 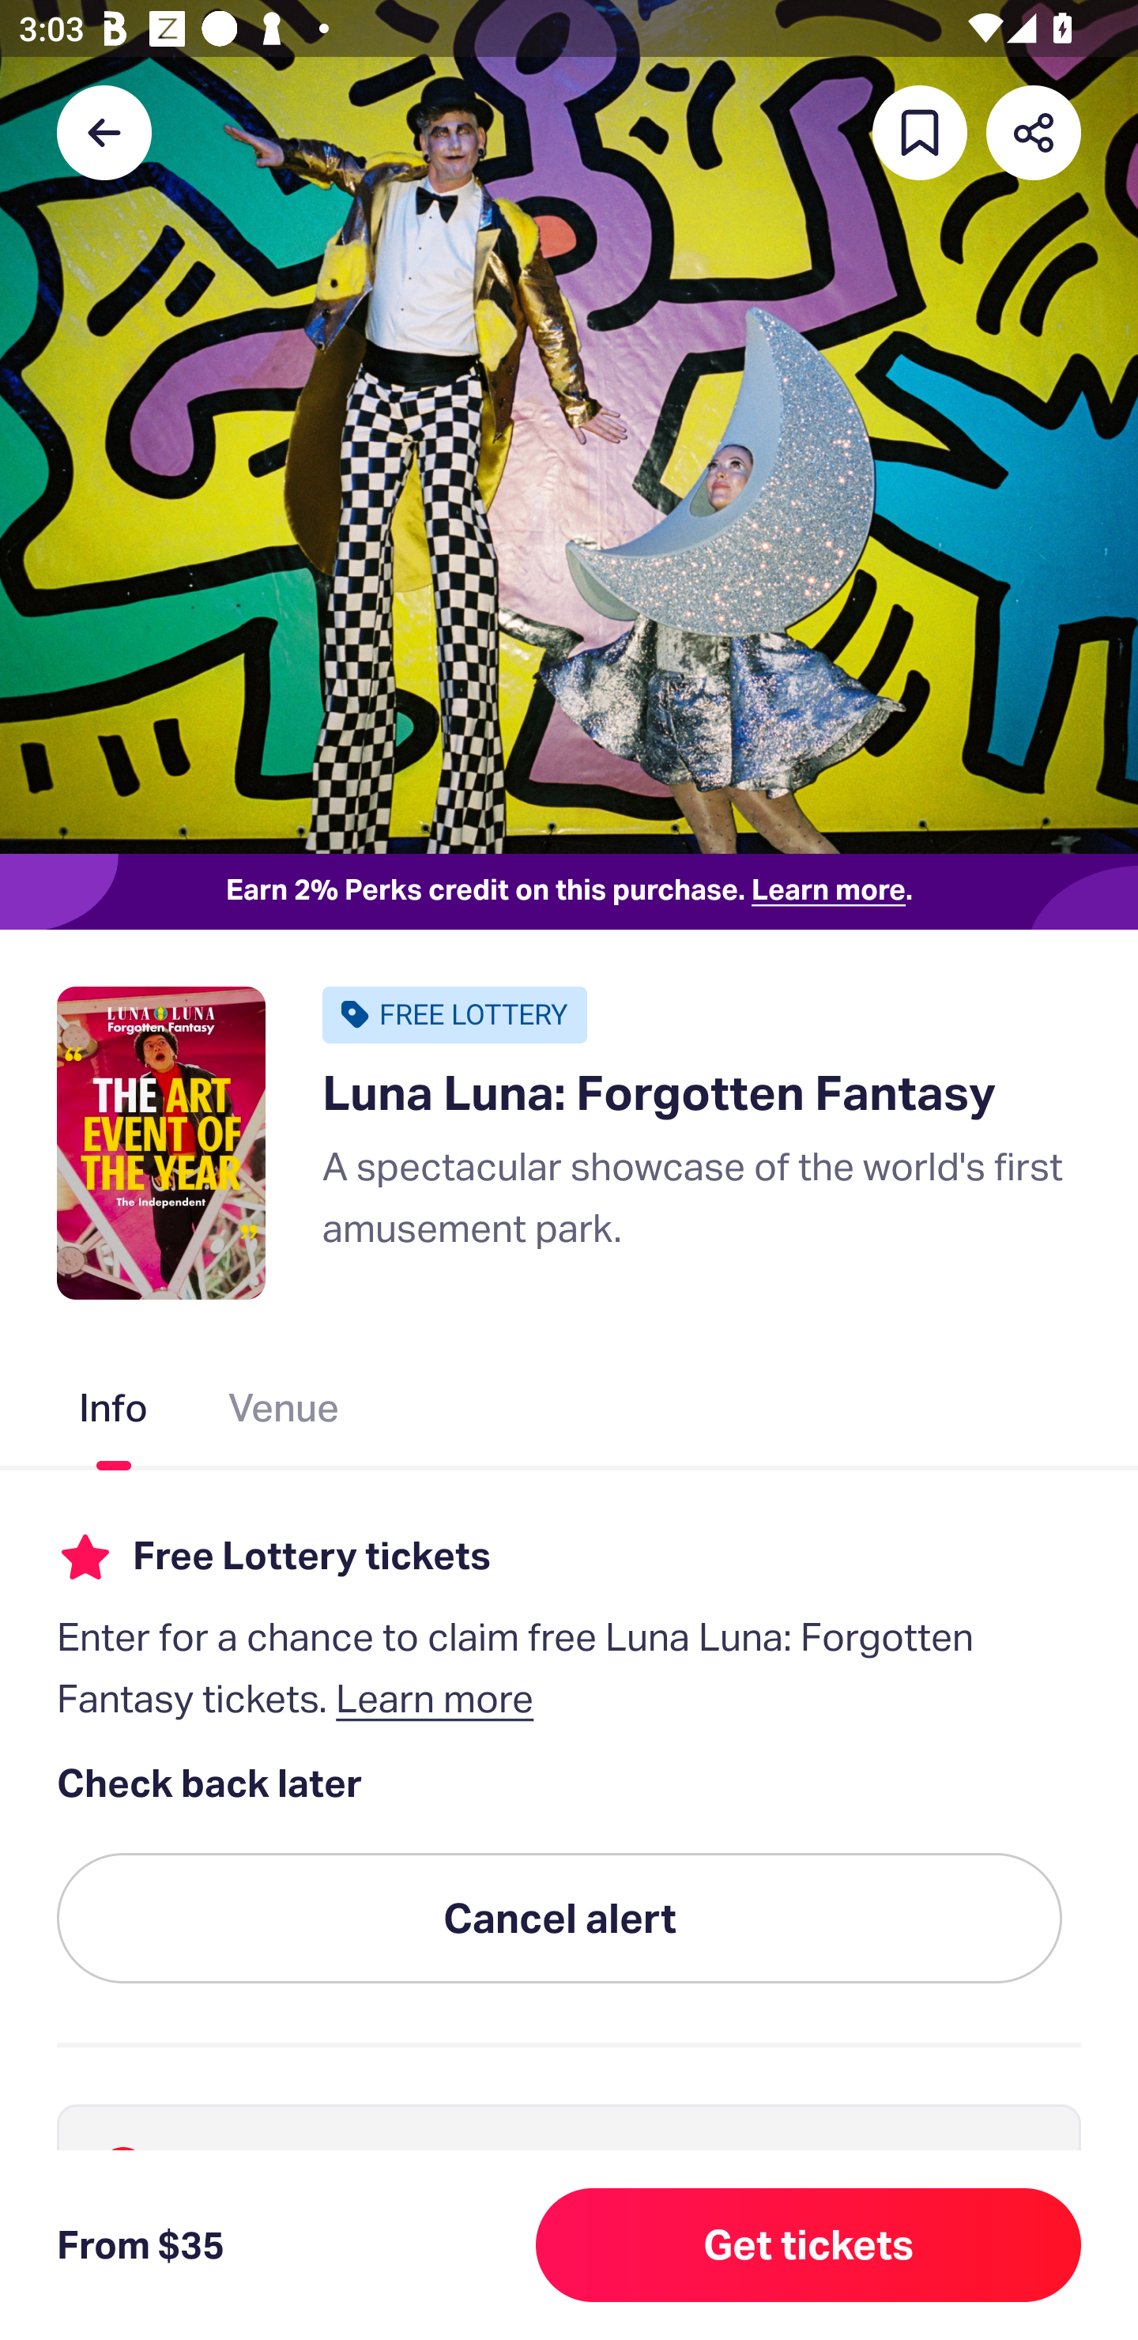 I want to click on Get tickets, so click(x=808, y=2245).